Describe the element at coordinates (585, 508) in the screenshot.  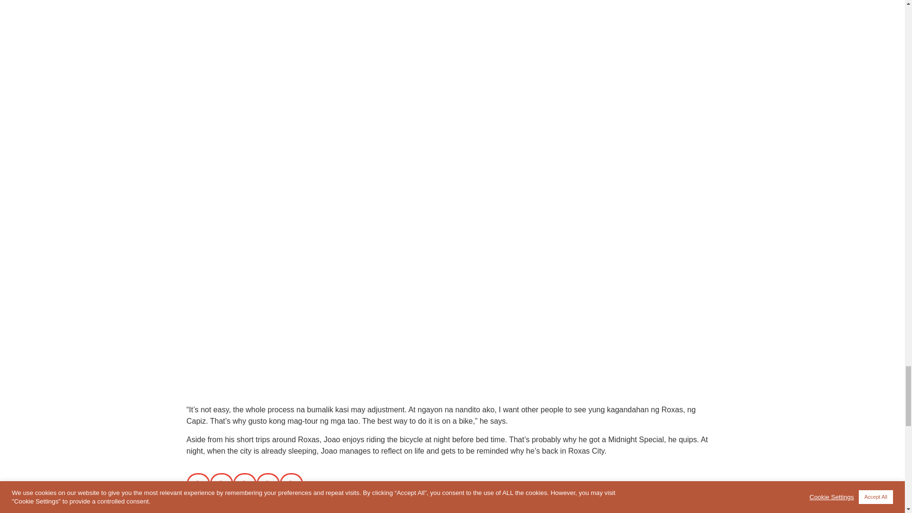
I see `NEXT` at that location.